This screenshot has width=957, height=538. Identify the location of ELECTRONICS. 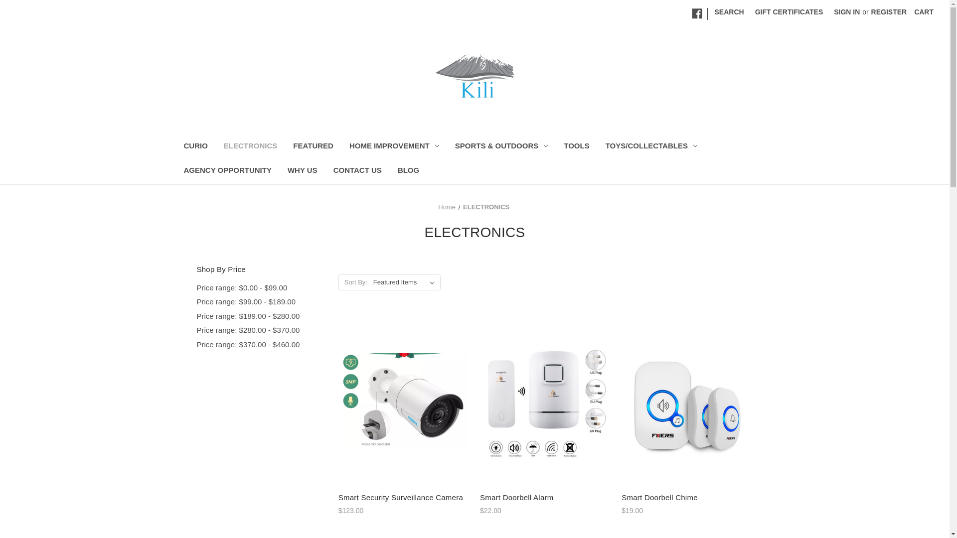
(486, 207).